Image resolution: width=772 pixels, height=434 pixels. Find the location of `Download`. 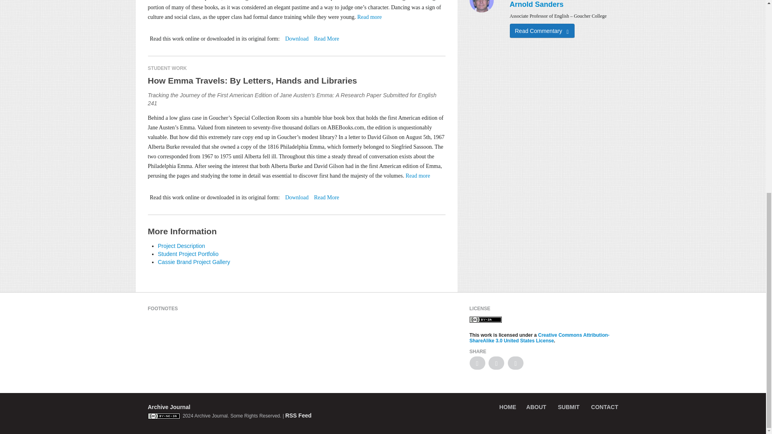

Download is located at coordinates (296, 39).